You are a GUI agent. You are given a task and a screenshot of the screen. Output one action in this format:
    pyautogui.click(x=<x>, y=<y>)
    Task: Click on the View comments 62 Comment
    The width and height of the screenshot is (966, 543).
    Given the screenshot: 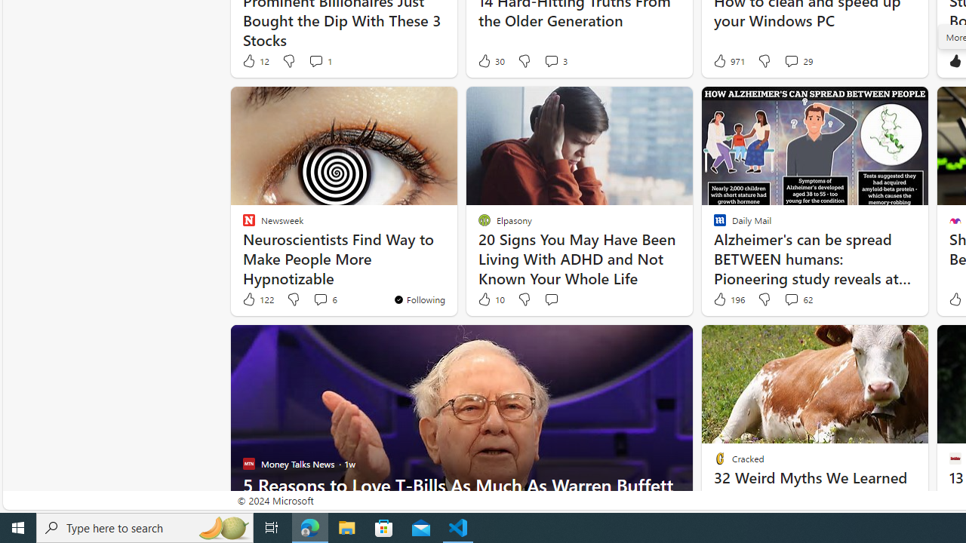 What is the action you would take?
    pyautogui.click(x=798, y=299)
    